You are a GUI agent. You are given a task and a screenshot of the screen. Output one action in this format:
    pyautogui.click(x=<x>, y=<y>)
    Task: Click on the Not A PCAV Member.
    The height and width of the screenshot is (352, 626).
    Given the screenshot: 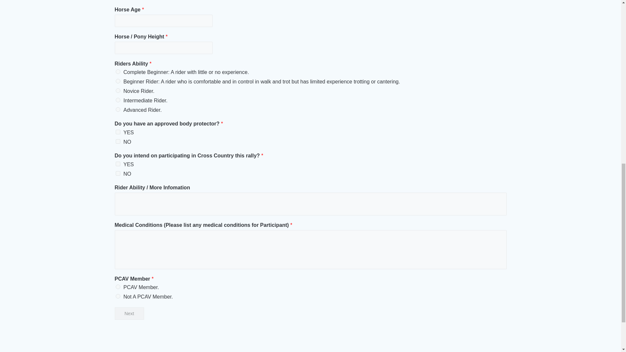 What is the action you would take?
    pyautogui.click(x=117, y=296)
    